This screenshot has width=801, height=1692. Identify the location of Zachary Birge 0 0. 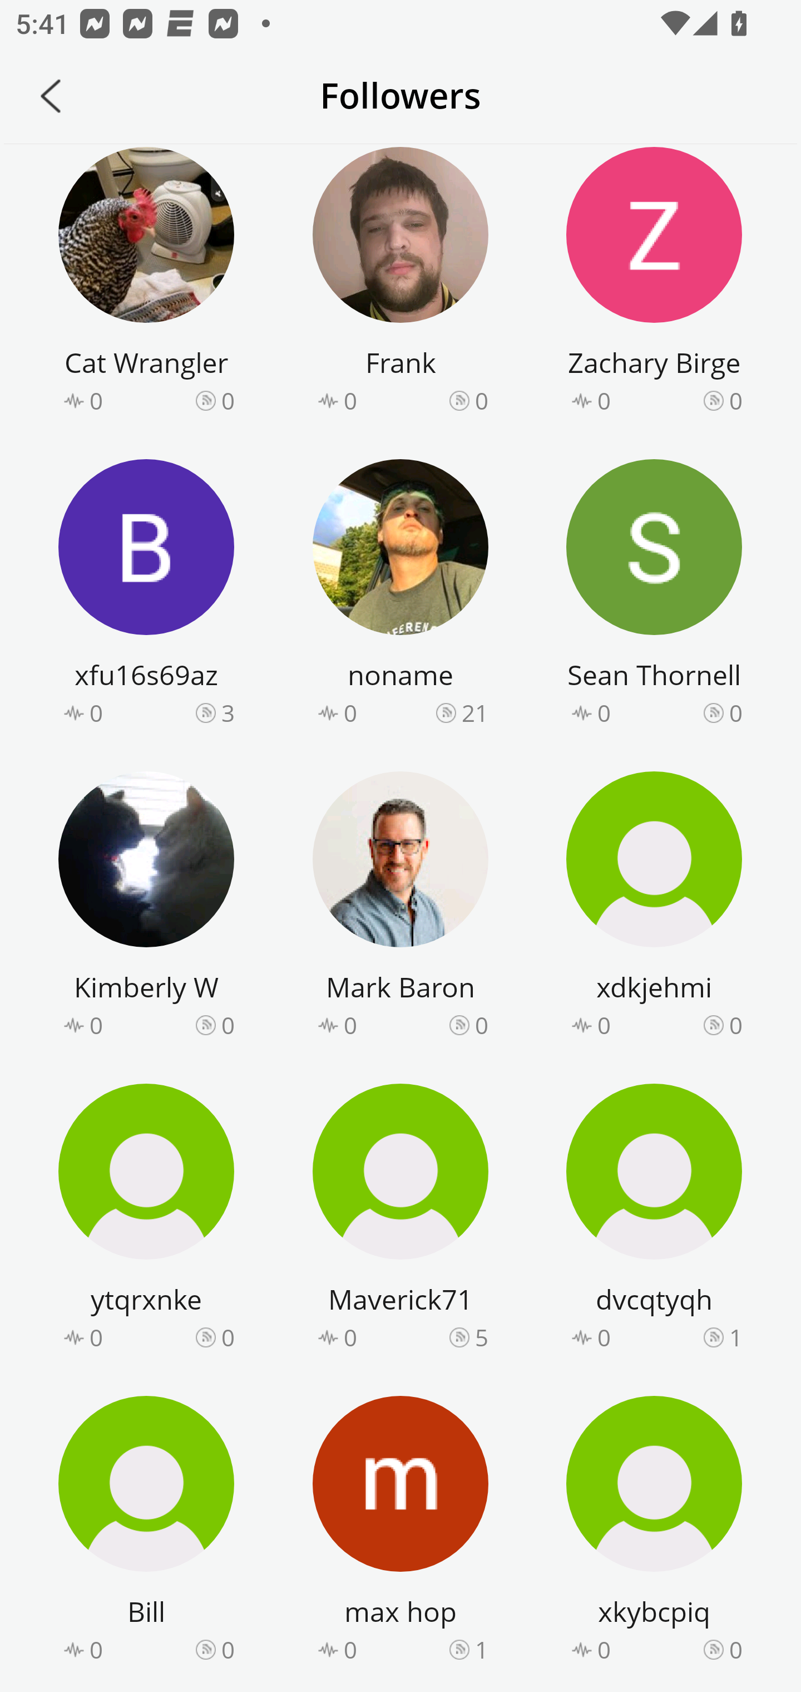
(654, 283).